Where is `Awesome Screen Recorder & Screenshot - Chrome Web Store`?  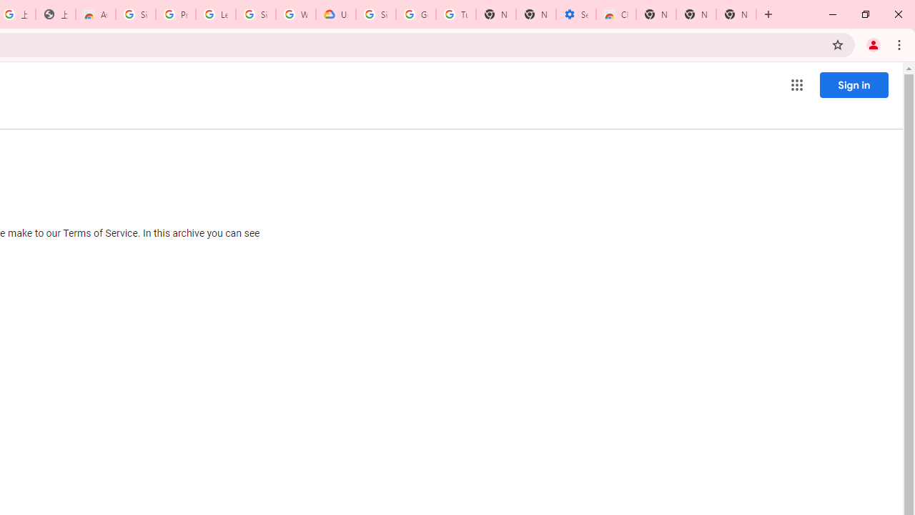
Awesome Screen Recorder & Screenshot - Chrome Web Store is located at coordinates (96, 14).